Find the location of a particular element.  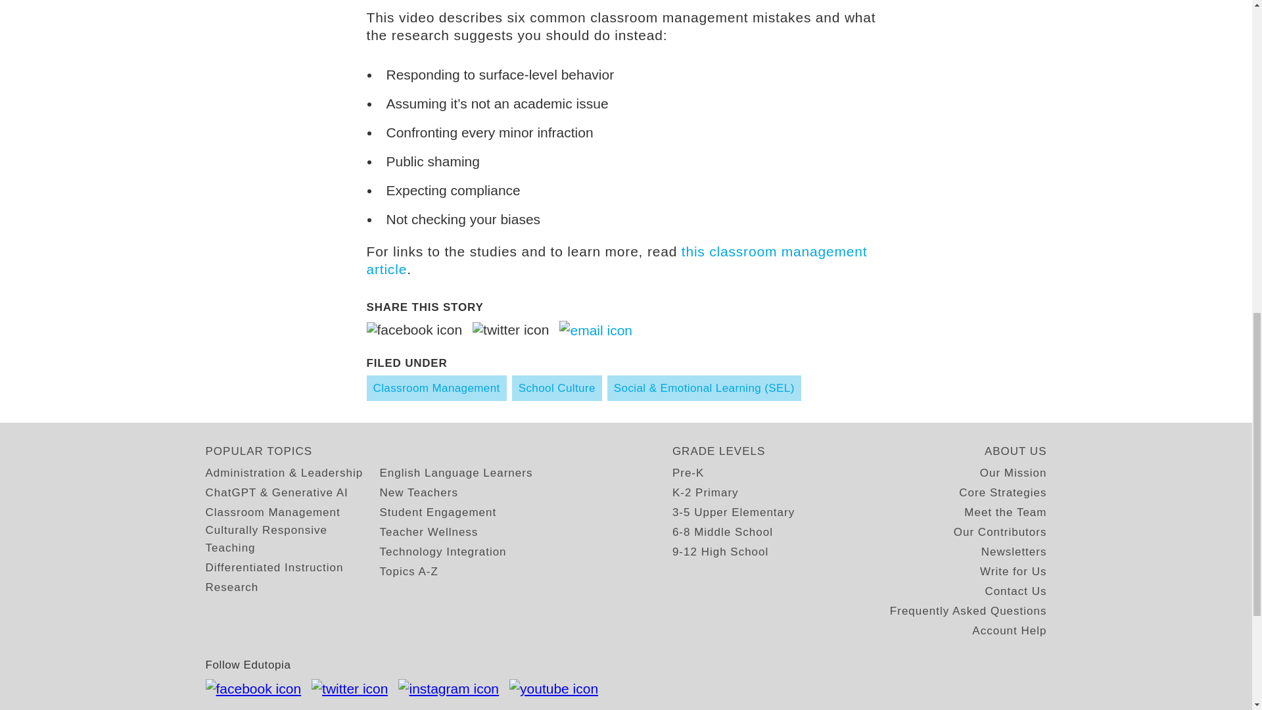

Pre-K is located at coordinates (688, 473).